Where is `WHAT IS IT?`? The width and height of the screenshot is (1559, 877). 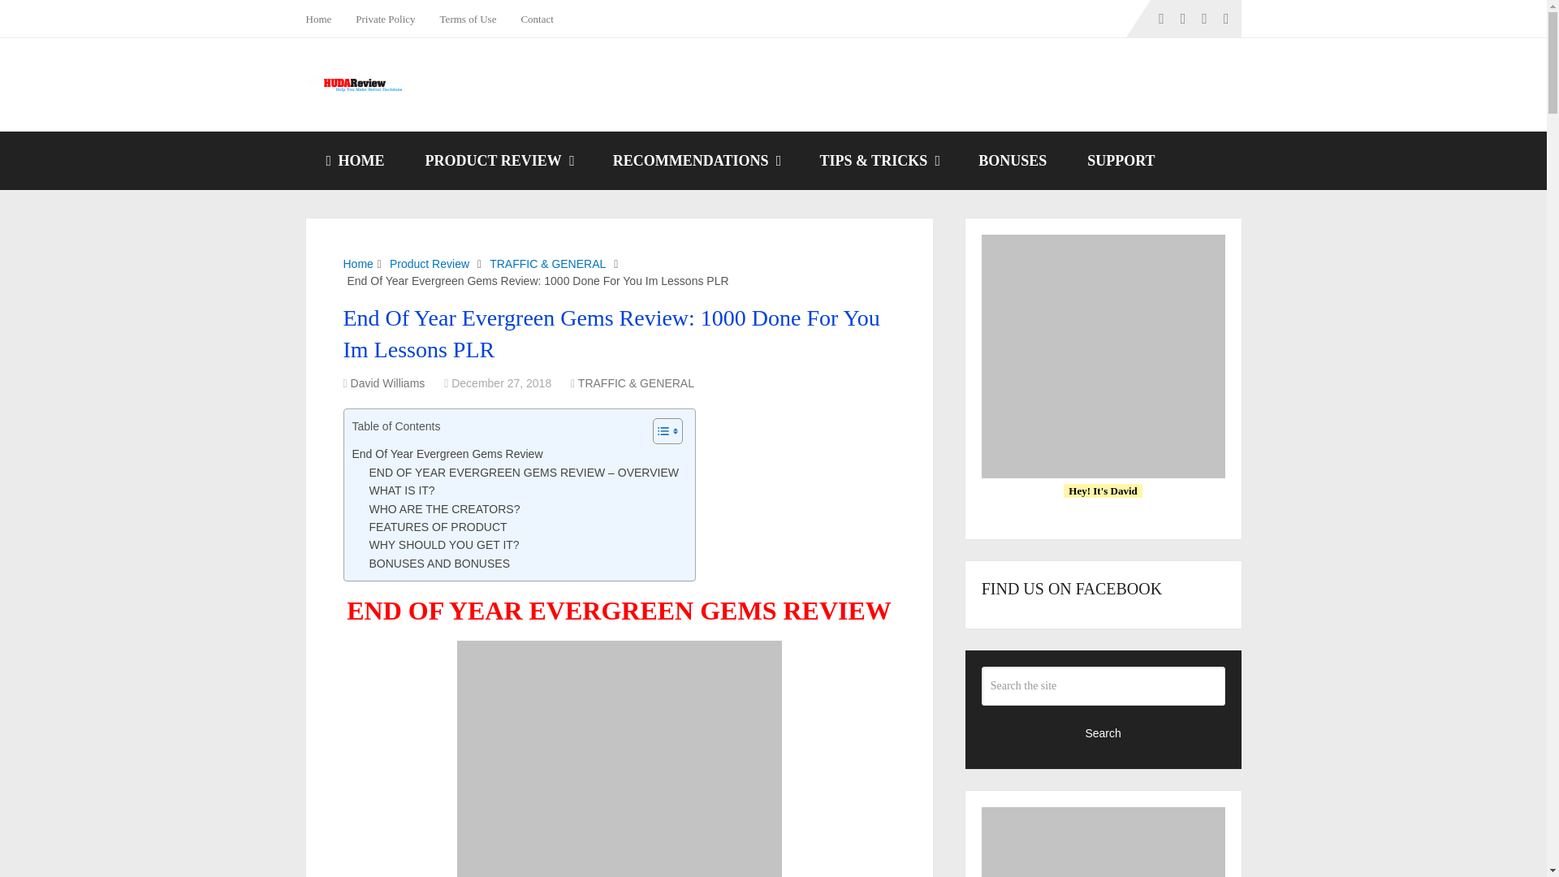
WHAT IS IT? is located at coordinates (401, 490).